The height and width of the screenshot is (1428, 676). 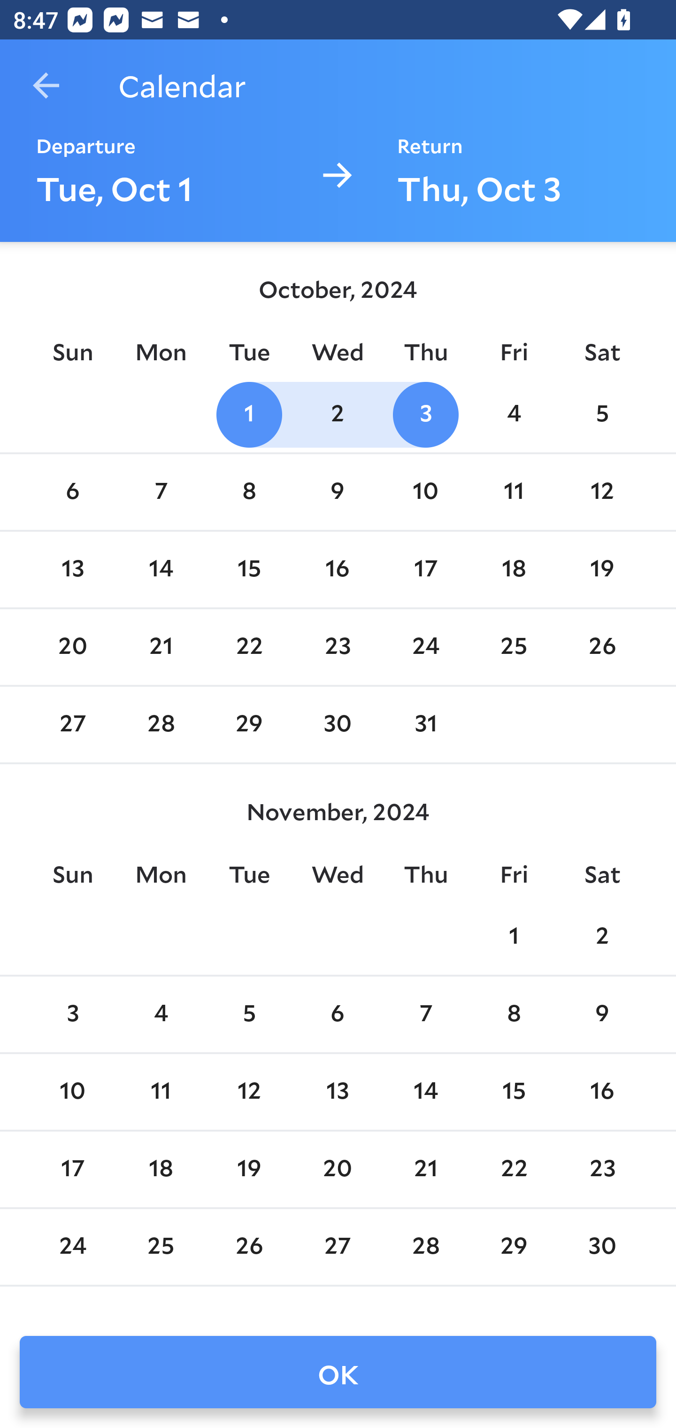 What do you see at coordinates (514, 569) in the screenshot?
I see `18` at bounding box center [514, 569].